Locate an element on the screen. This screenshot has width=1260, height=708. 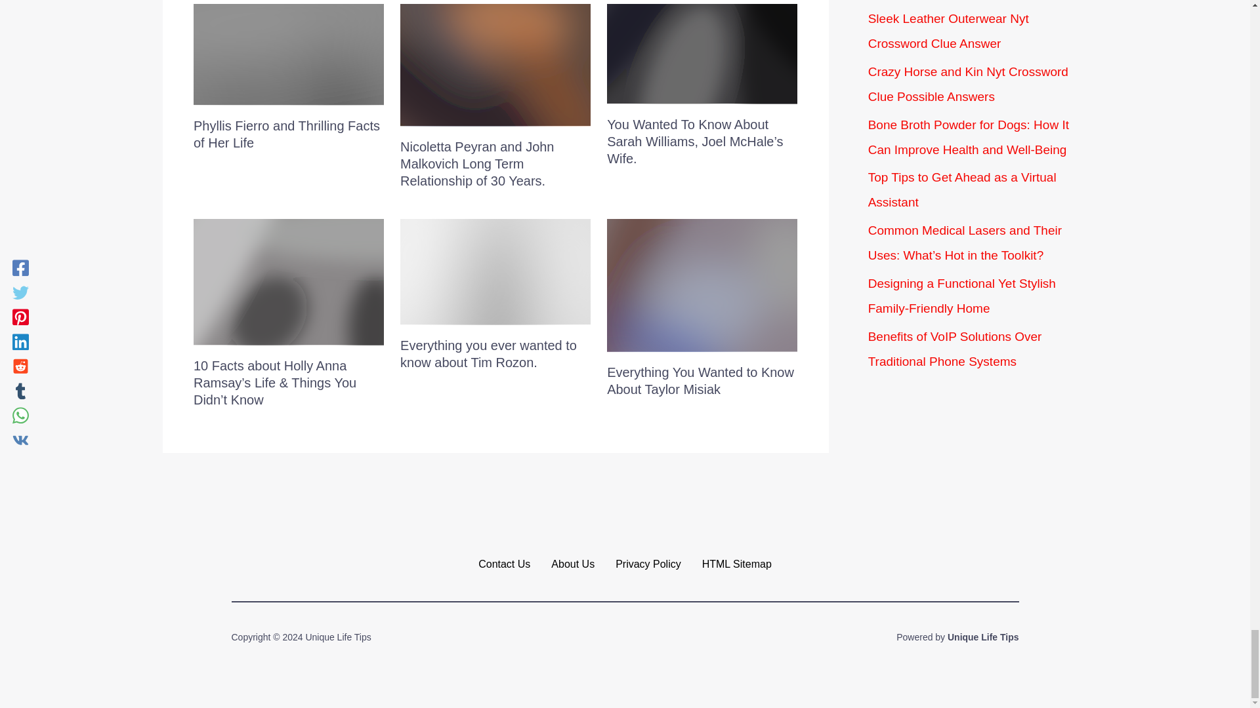
Phyllis Fierro has min is located at coordinates (289, 54).